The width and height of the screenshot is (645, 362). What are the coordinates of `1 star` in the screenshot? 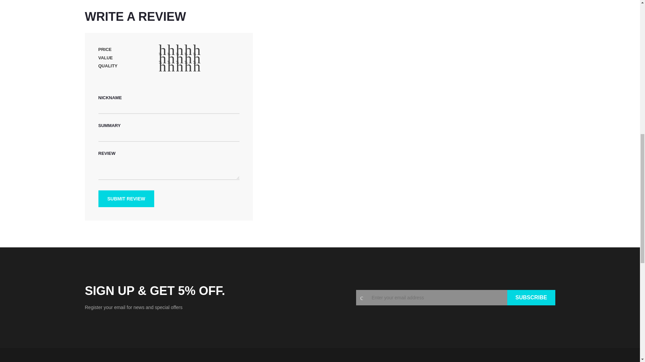 It's located at (163, 58).